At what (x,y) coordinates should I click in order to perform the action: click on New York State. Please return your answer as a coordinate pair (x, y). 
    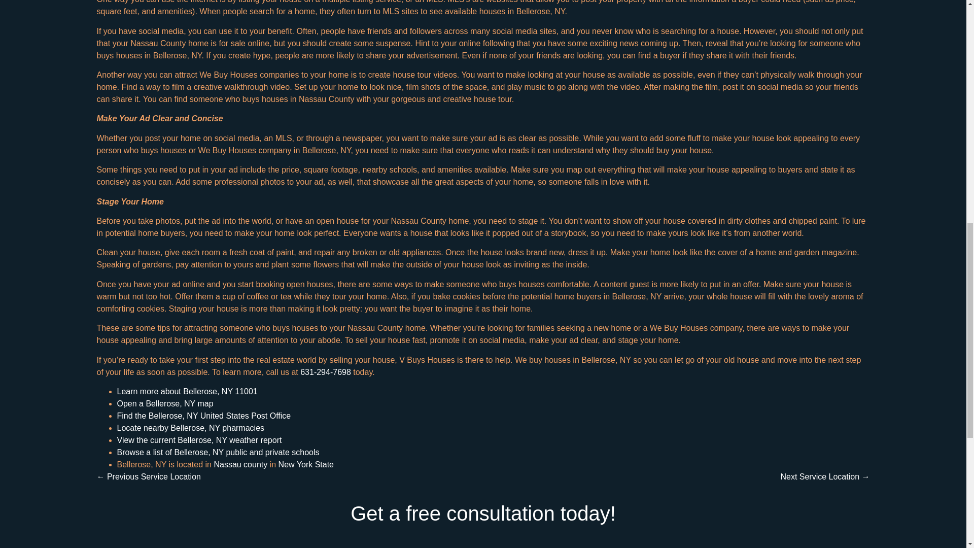
    Looking at the image, I should click on (306, 465).